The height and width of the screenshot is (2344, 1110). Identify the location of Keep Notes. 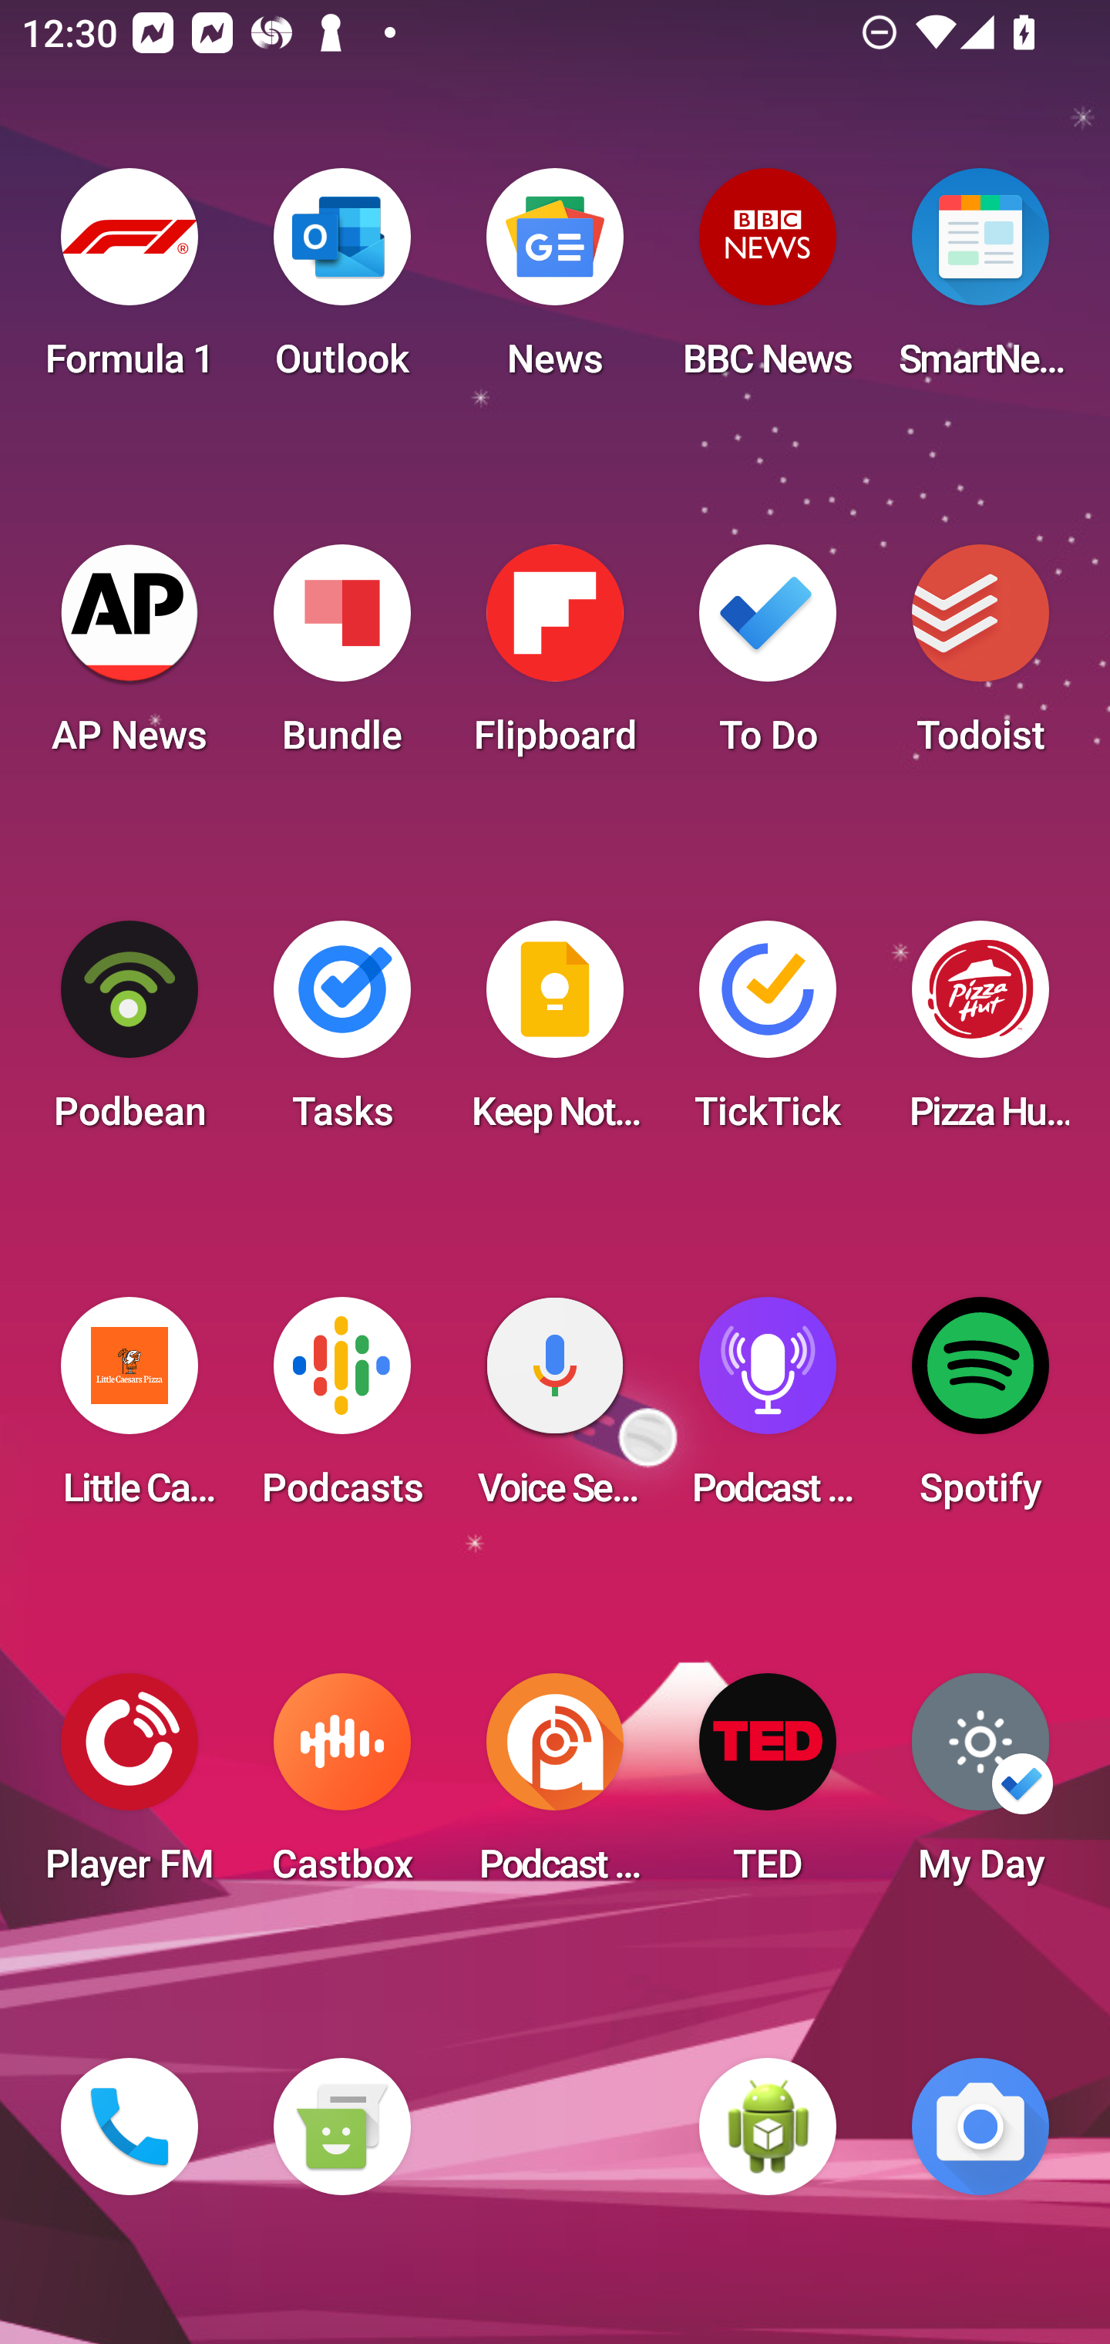
(555, 1035).